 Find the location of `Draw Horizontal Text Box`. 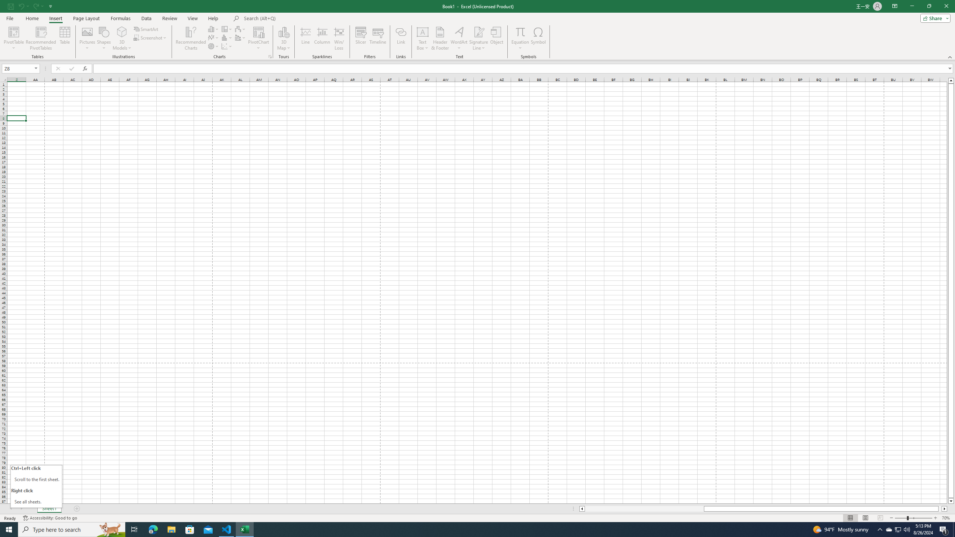

Draw Horizontal Text Box is located at coordinates (422, 32).